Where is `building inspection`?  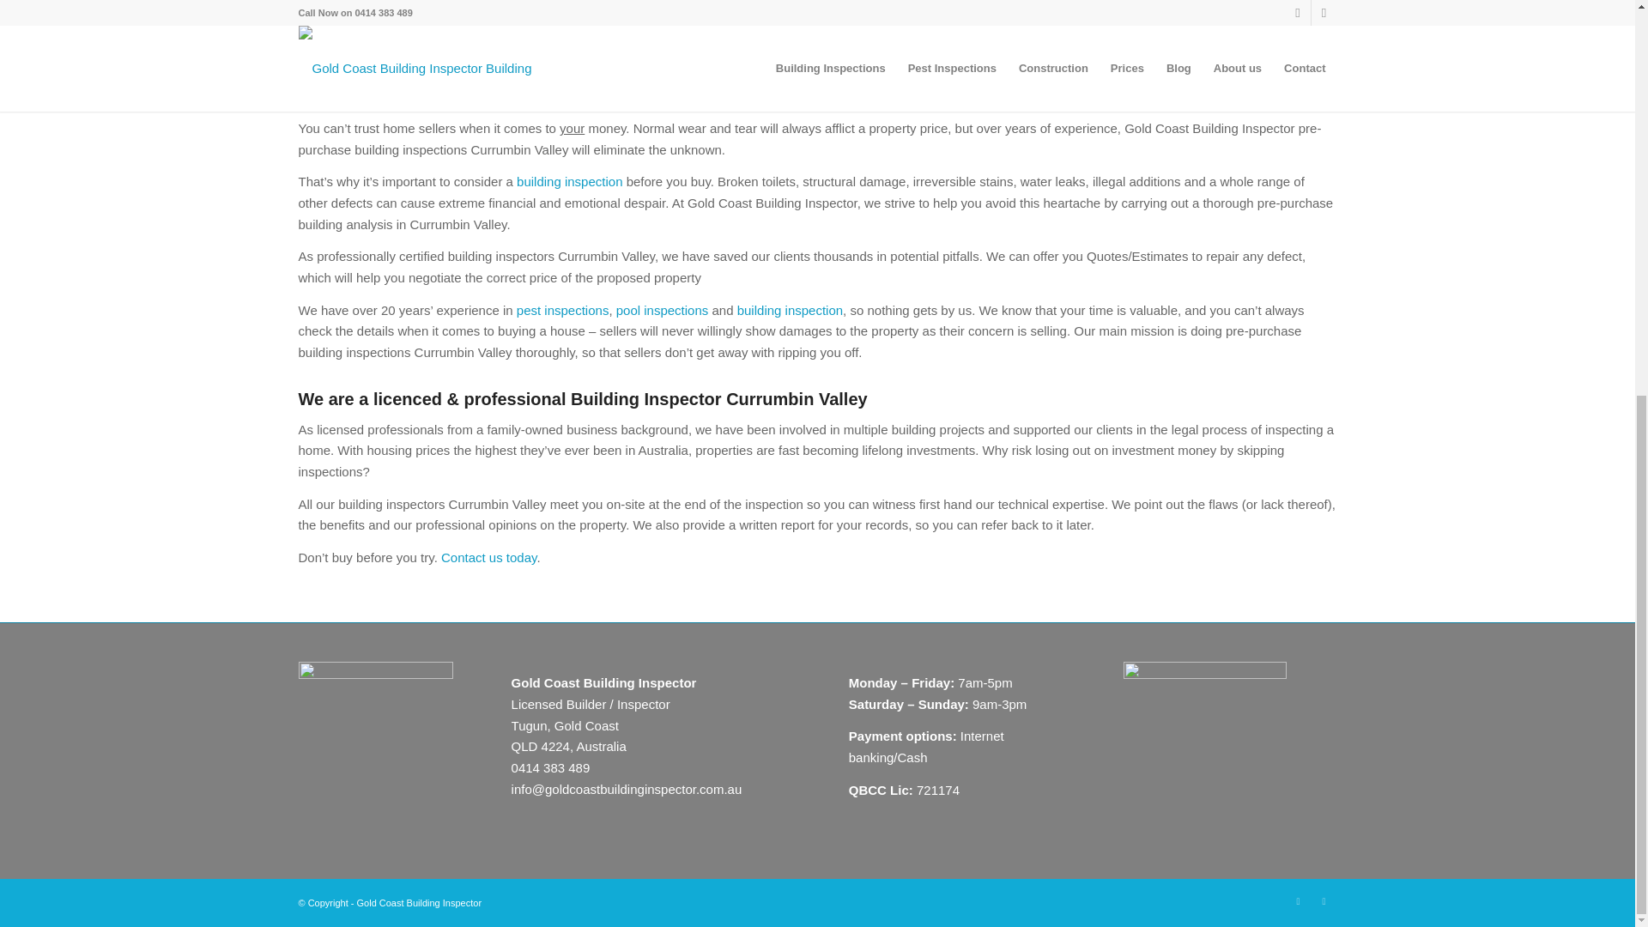
building inspection is located at coordinates (570, 182).